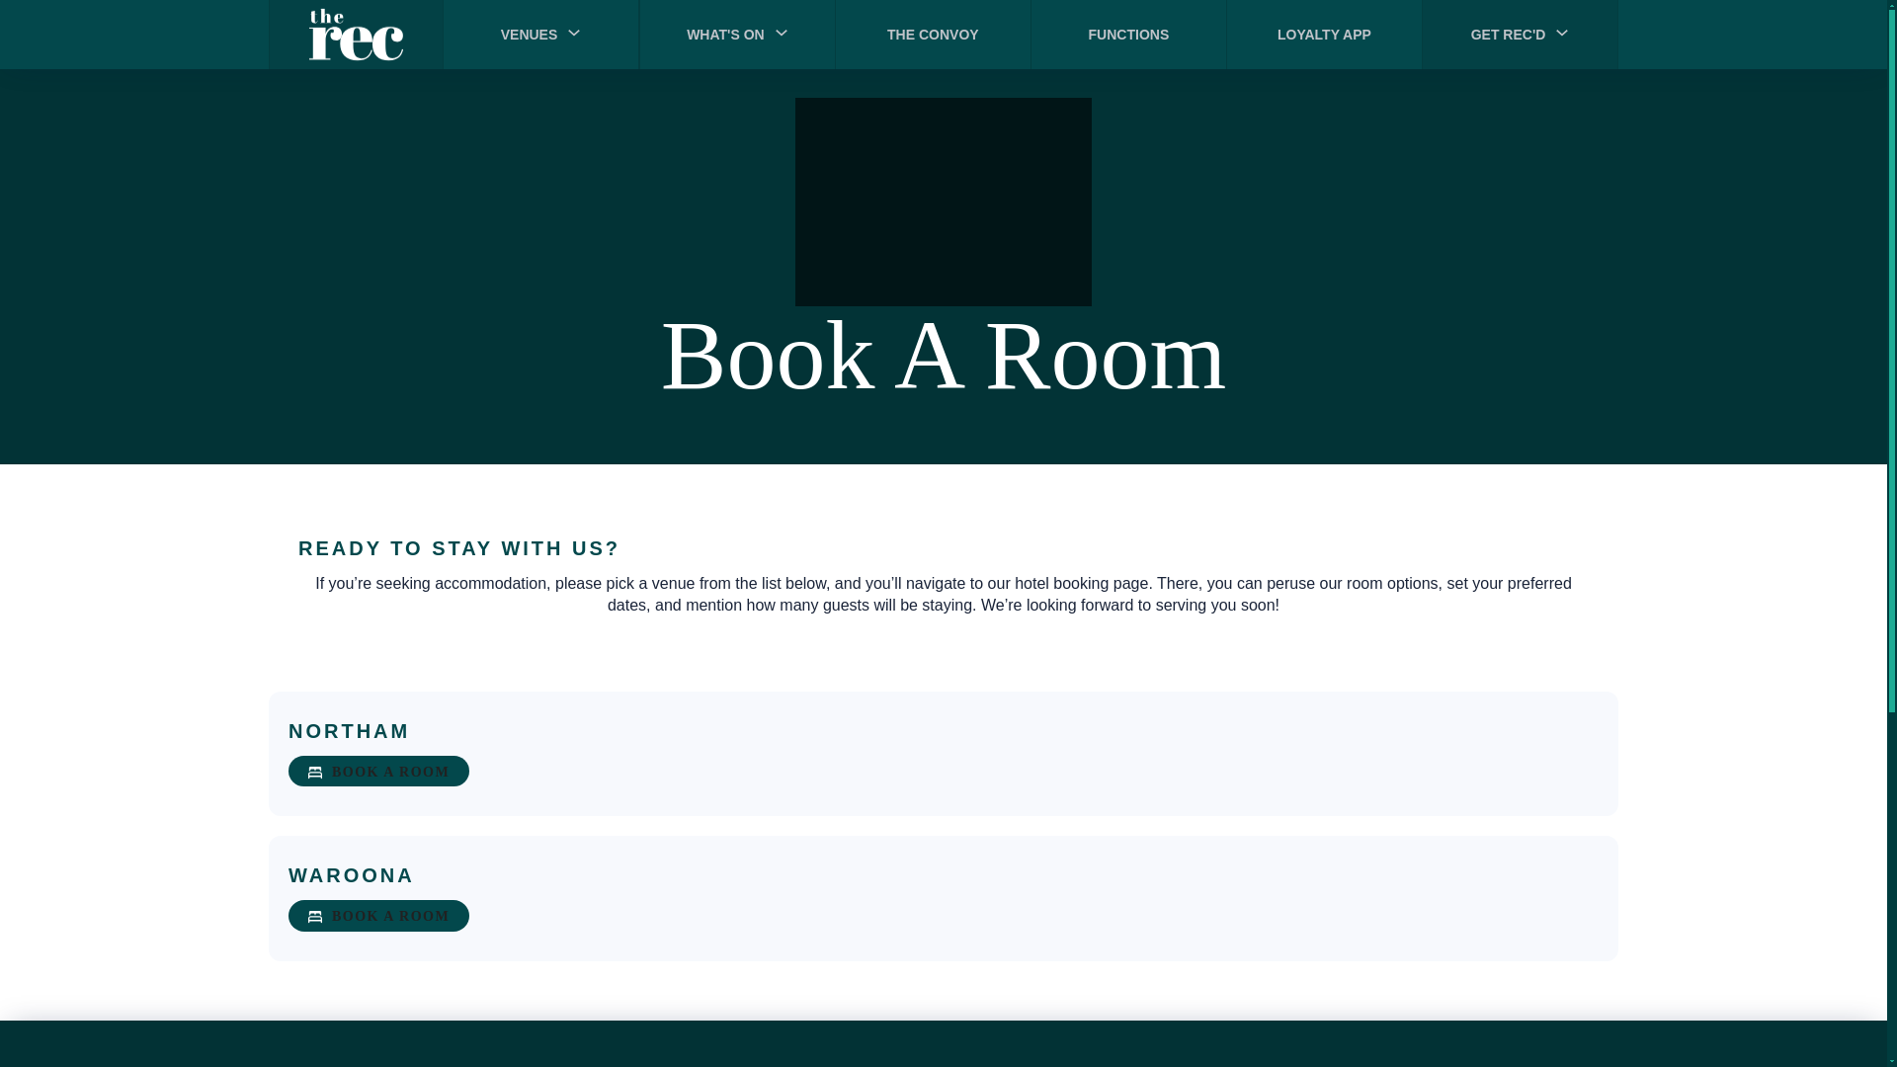 The height and width of the screenshot is (1067, 1897). Describe the element at coordinates (529, 34) in the screenshot. I see `Venues` at that location.